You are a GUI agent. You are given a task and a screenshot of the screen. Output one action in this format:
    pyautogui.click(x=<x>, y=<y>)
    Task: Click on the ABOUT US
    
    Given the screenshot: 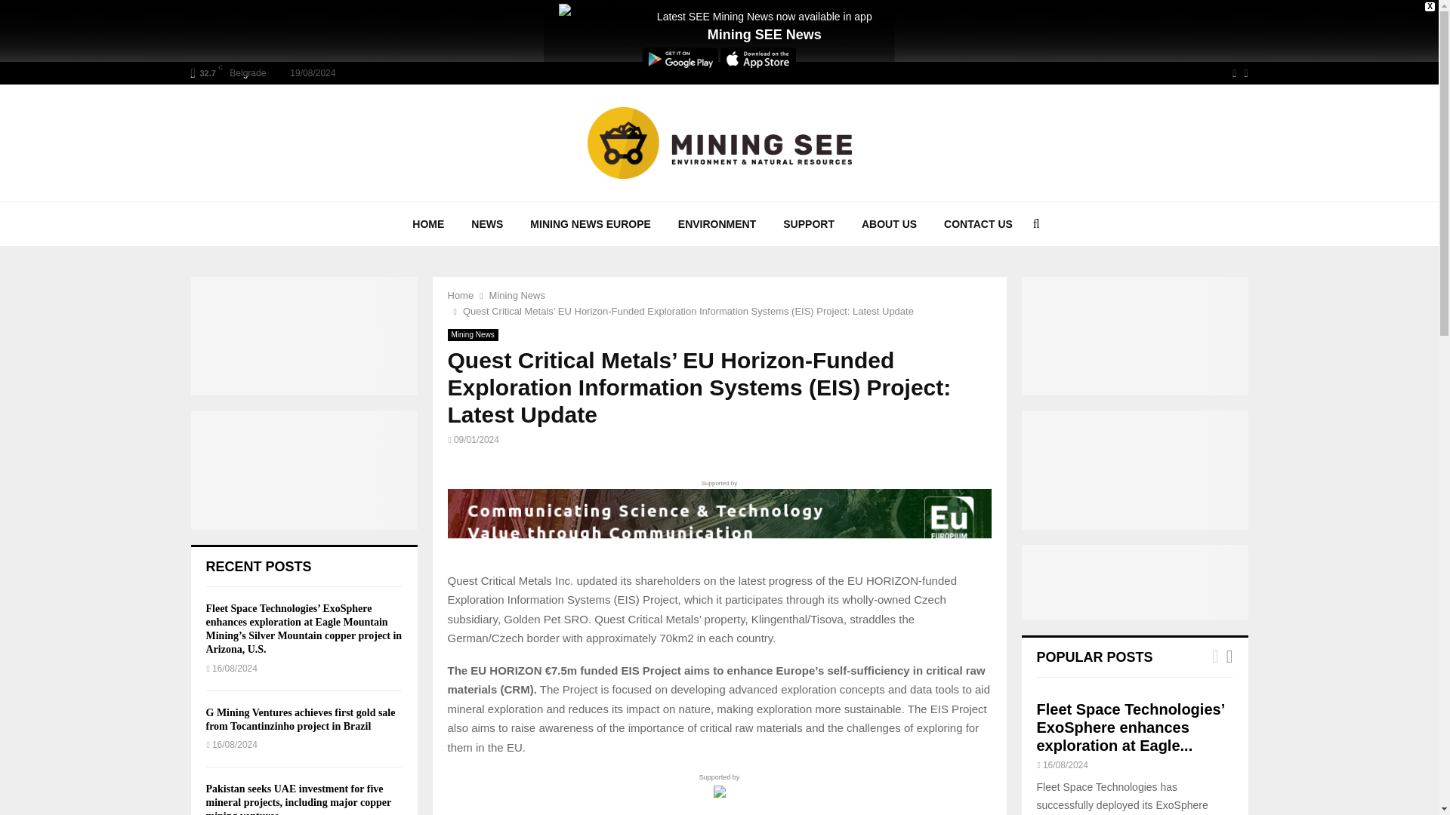 What is the action you would take?
    pyautogui.click(x=890, y=223)
    